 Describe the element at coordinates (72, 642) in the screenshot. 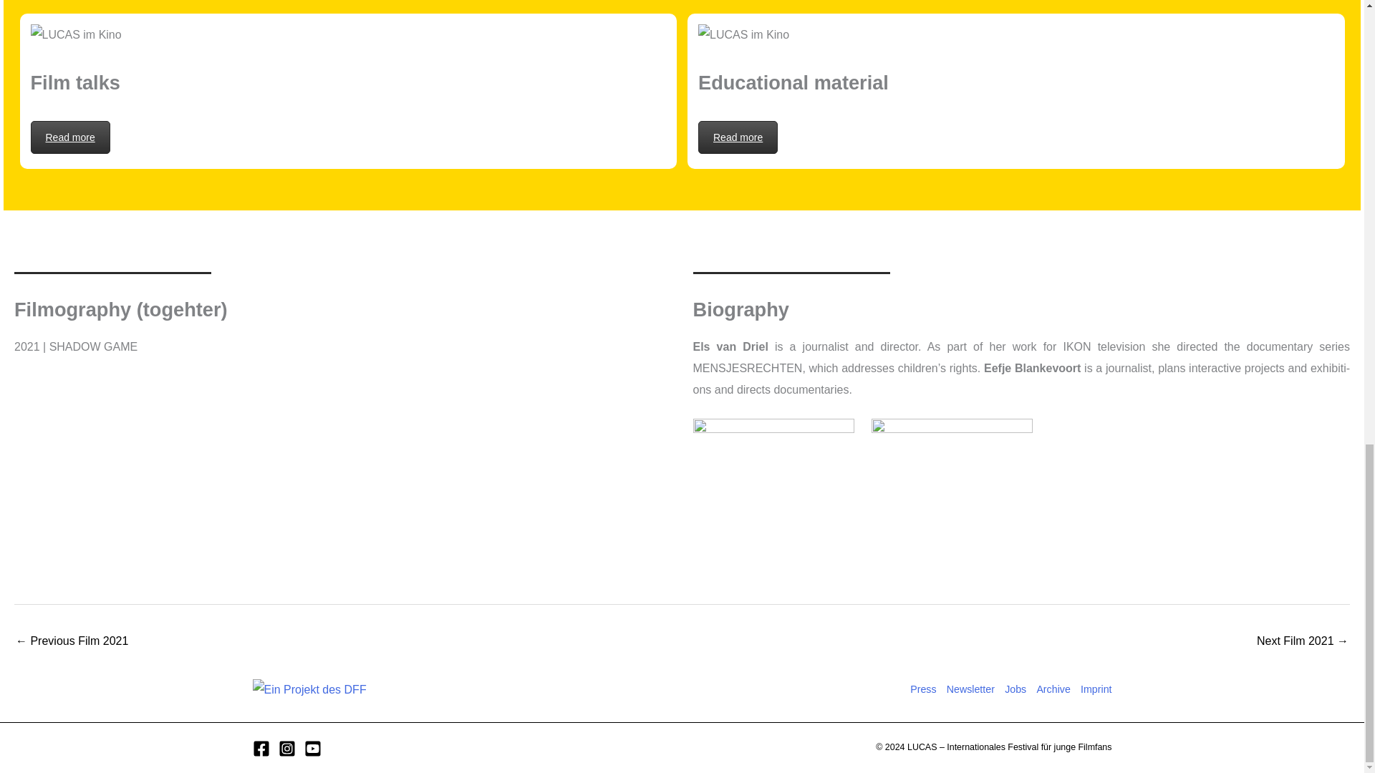

I see `THE LAST PICTURE SHOW` at that location.